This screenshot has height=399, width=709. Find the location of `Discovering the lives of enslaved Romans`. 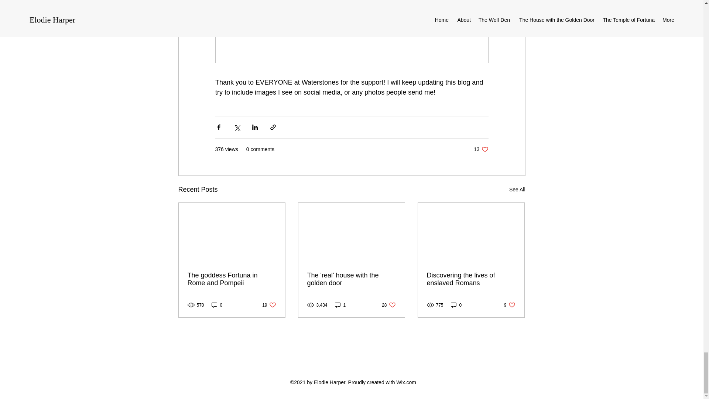

Discovering the lives of enslaved Romans is located at coordinates (340, 305).